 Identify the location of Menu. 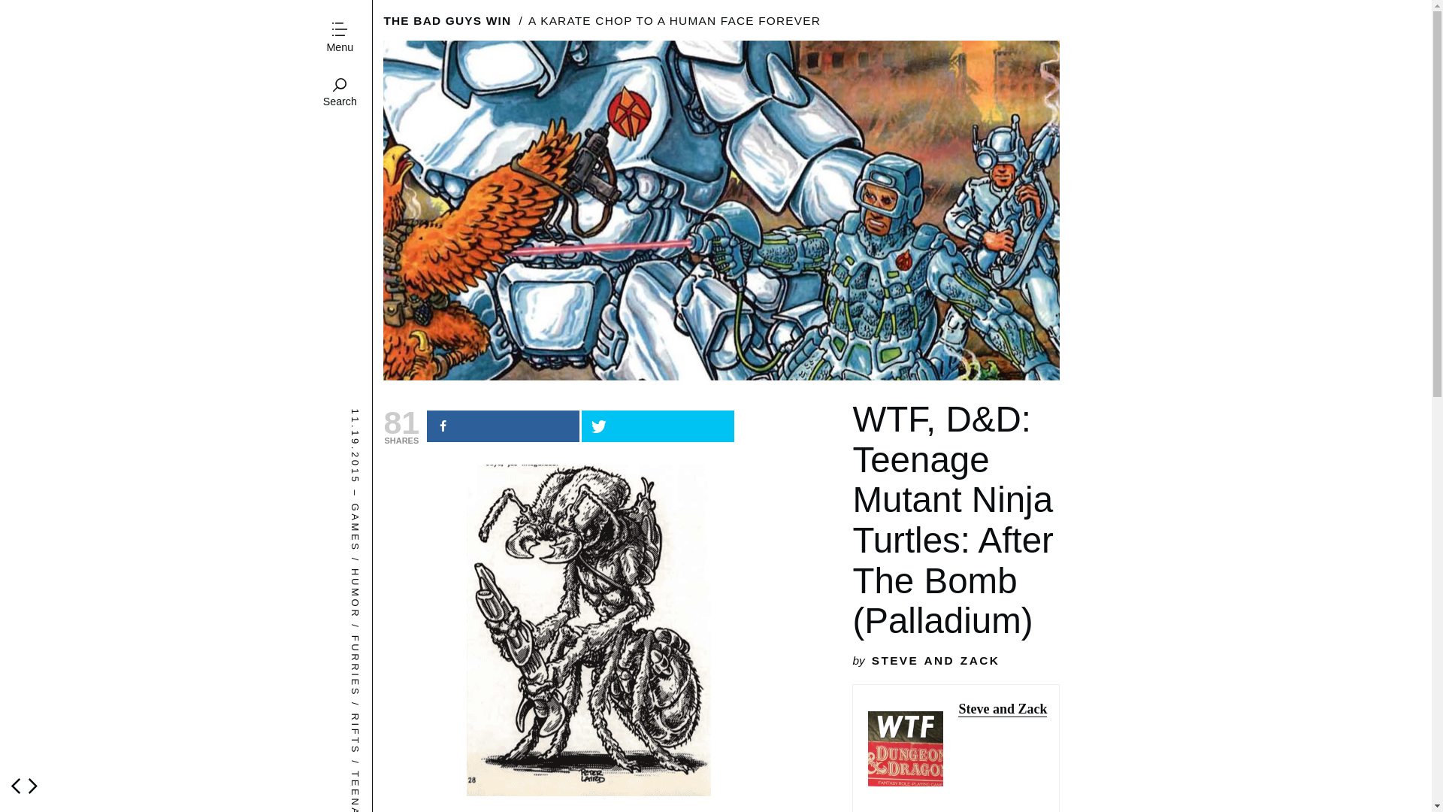
(339, 39).